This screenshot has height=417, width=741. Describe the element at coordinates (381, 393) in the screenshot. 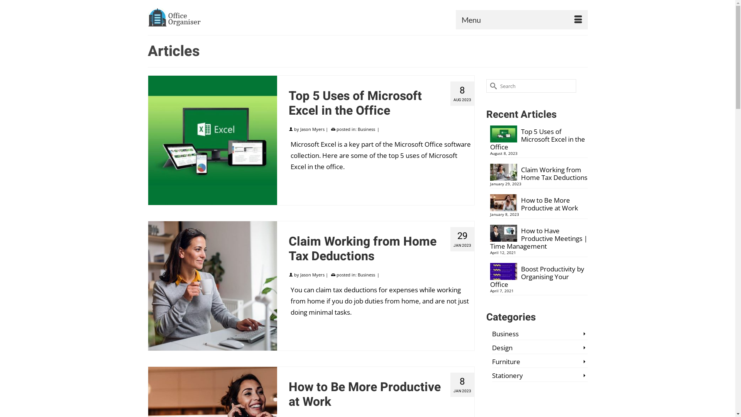

I see `How to Be More Productive at Work` at that location.